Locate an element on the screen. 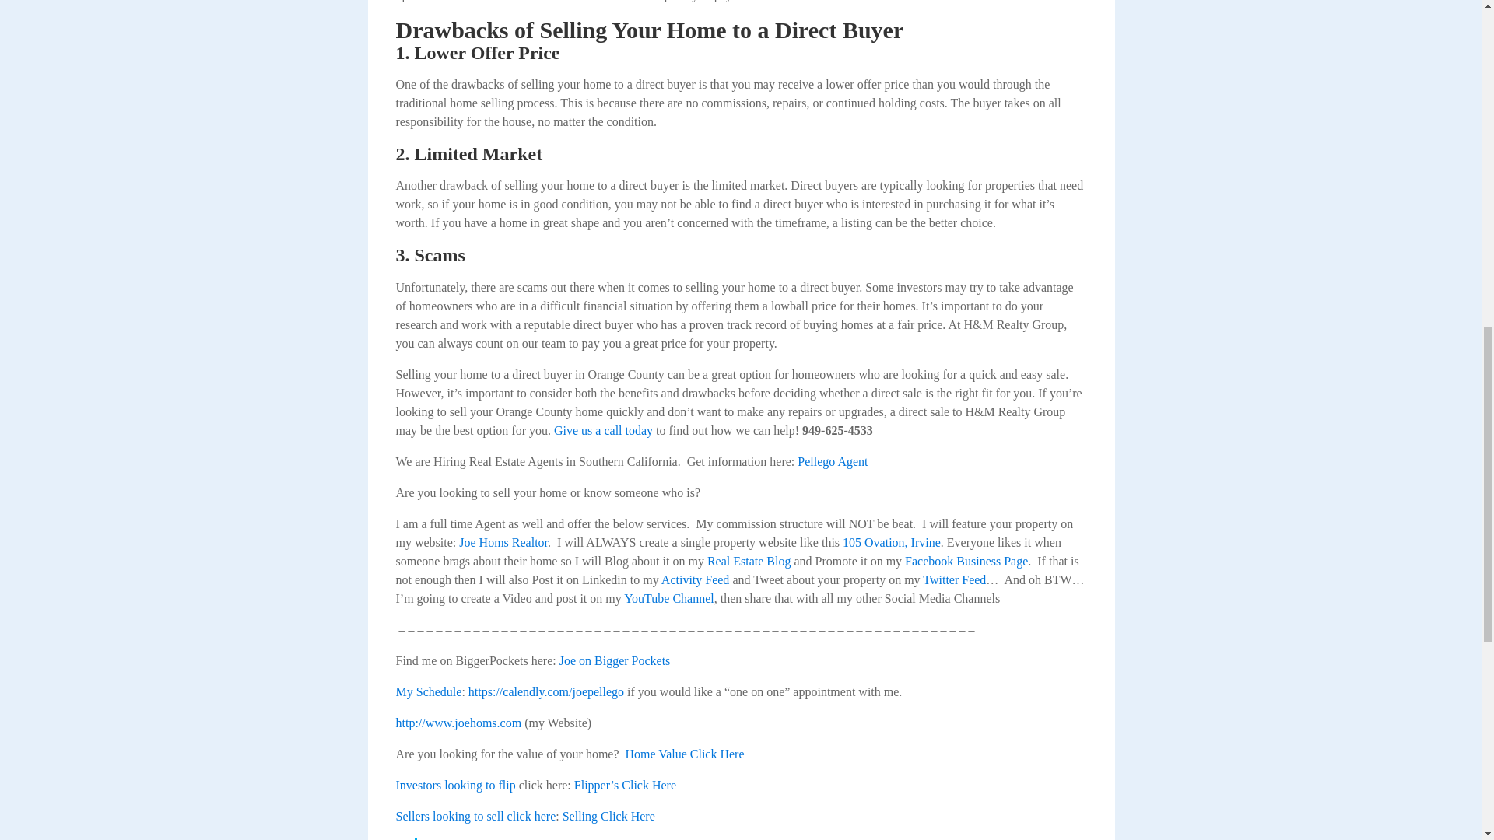 Image resolution: width=1494 pixels, height=840 pixels. Activity Feed is located at coordinates (696, 579).